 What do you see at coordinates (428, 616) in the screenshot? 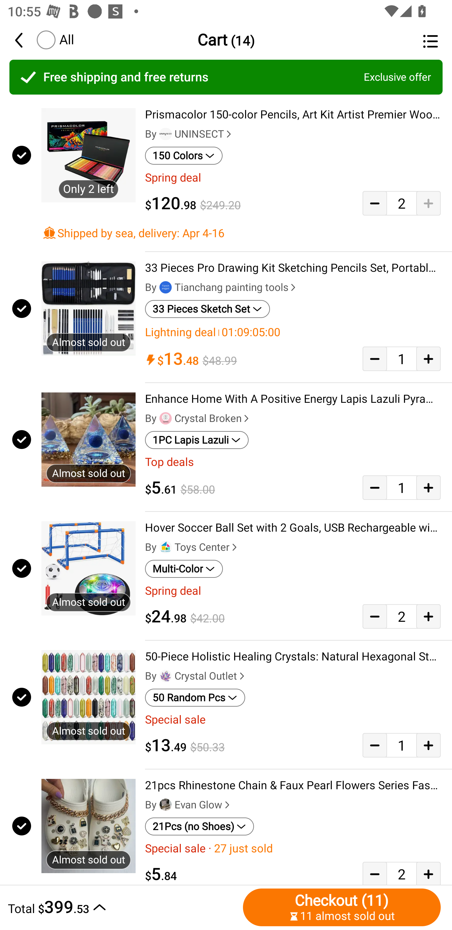
I see `Add quantity button` at bounding box center [428, 616].